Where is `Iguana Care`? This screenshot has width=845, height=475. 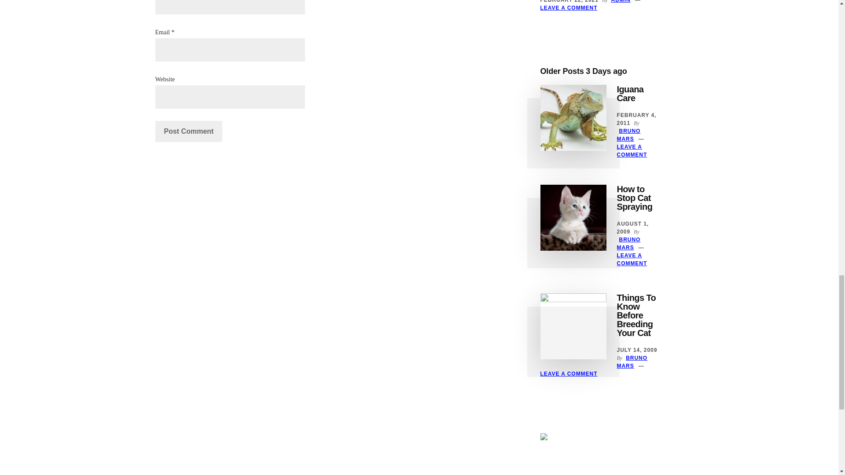 Iguana Care is located at coordinates (630, 94).